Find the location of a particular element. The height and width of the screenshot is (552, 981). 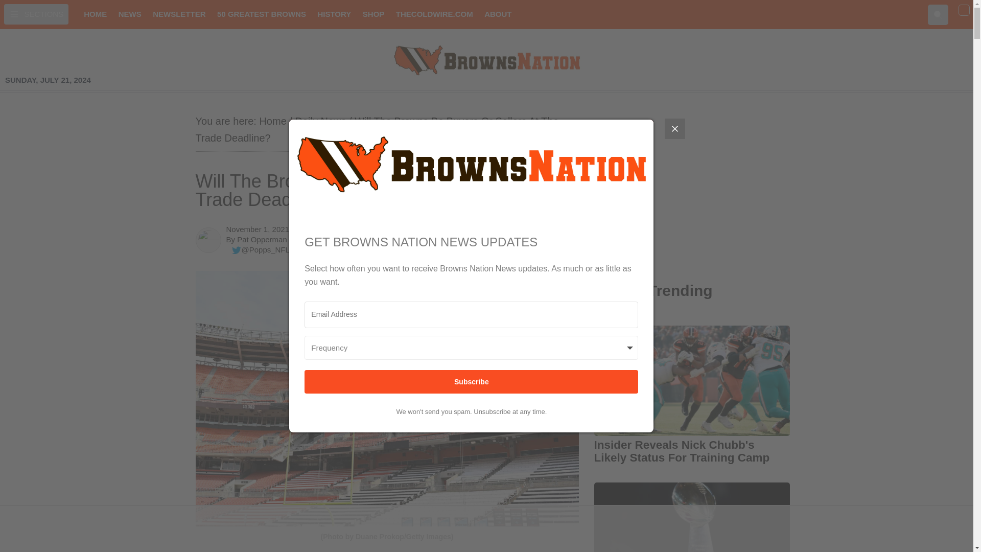

NEWSLETTER is located at coordinates (179, 14).